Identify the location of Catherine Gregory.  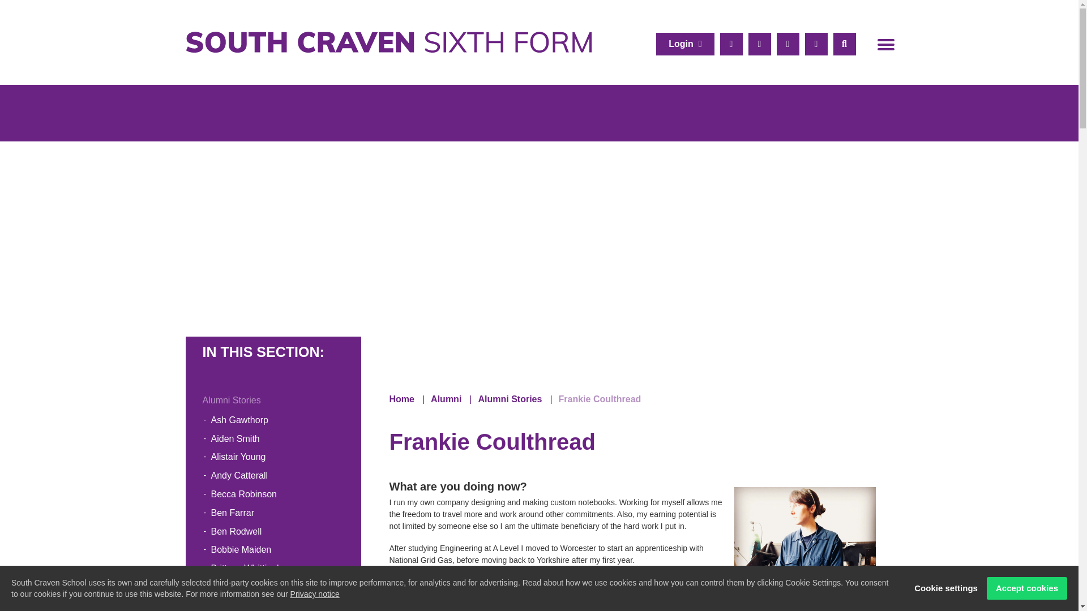
(273, 587).